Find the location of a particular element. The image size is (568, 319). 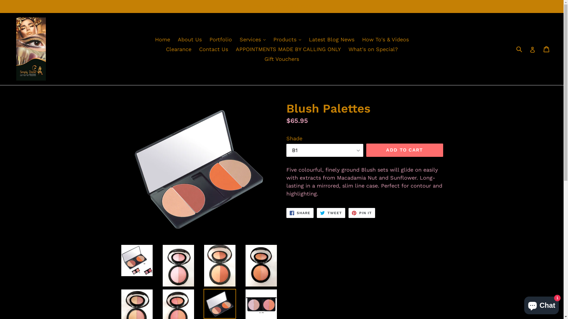

Latest Blog News is located at coordinates (332, 39).